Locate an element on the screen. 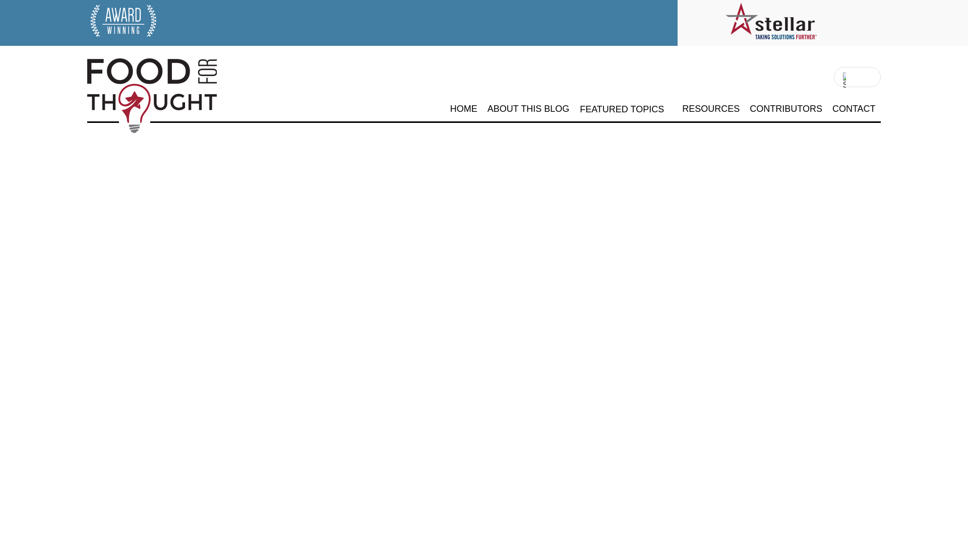 The width and height of the screenshot is (968, 544). CONTRIBUTORS is located at coordinates (785, 109).